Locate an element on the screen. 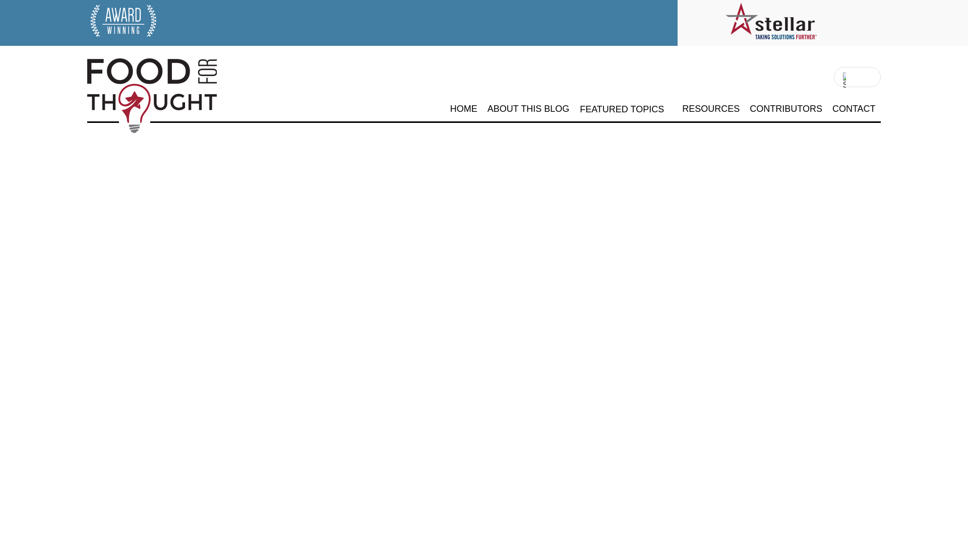 The width and height of the screenshot is (968, 544). CONTRIBUTORS is located at coordinates (785, 109).